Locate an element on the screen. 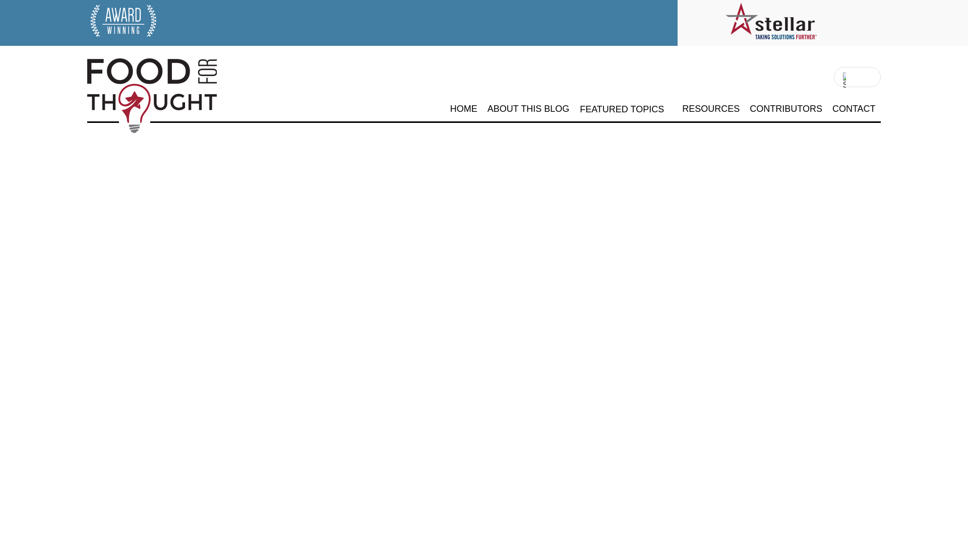 The width and height of the screenshot is (968, 544). CONTRIBUTORS is located at coordinates (785, 109).